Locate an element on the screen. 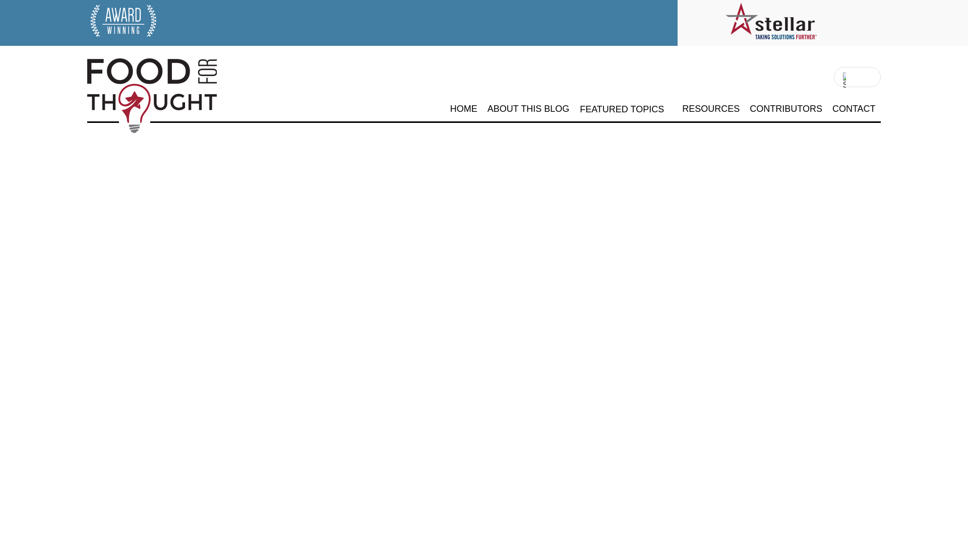 The width and height of the screenshot is (968, 544). CONTRIBUTORS is located at coordinates (785, 109).